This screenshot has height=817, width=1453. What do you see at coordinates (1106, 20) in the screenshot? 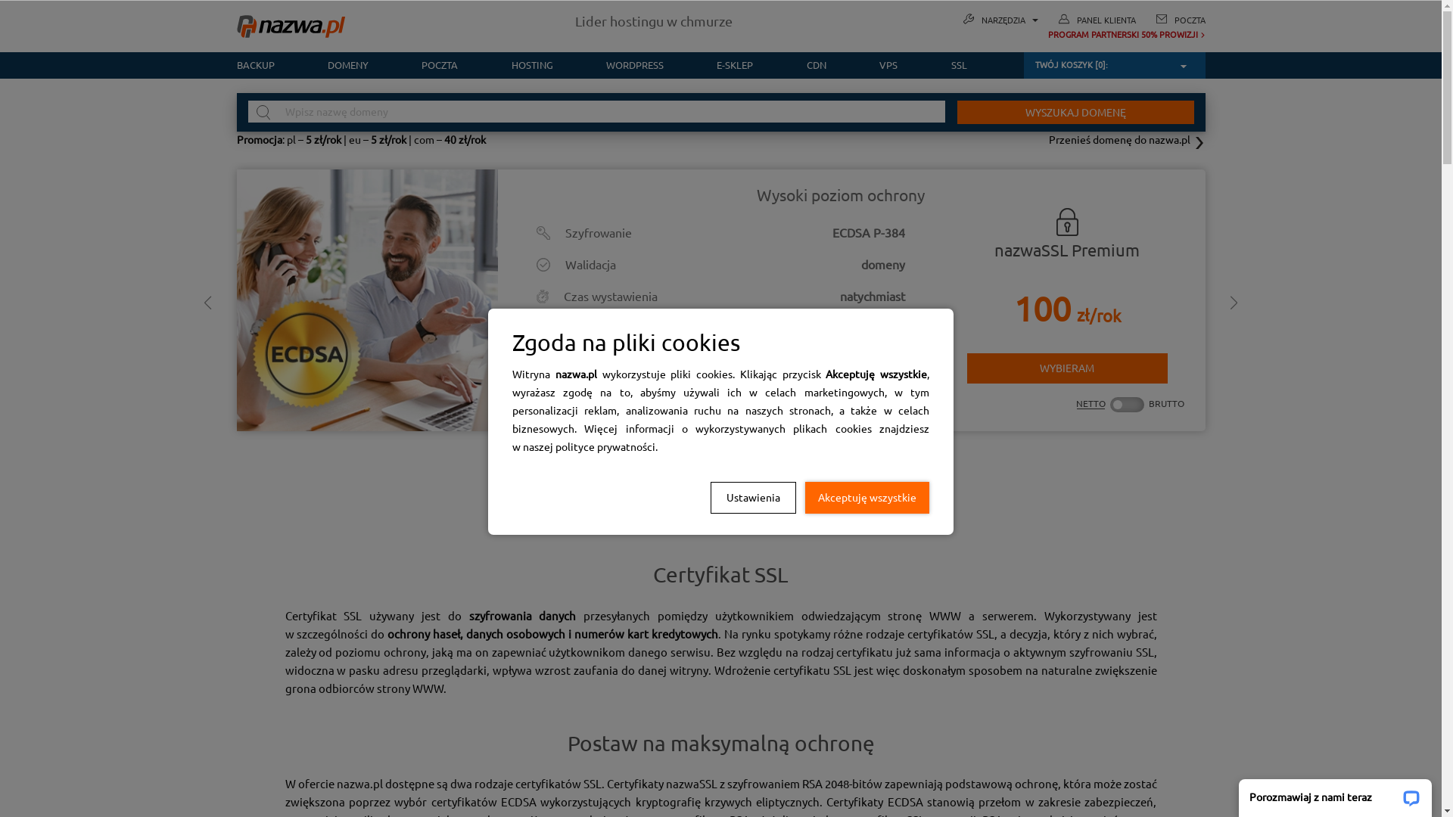
I see `PANEL KLIENTA` at bounding box center [1106, 20].